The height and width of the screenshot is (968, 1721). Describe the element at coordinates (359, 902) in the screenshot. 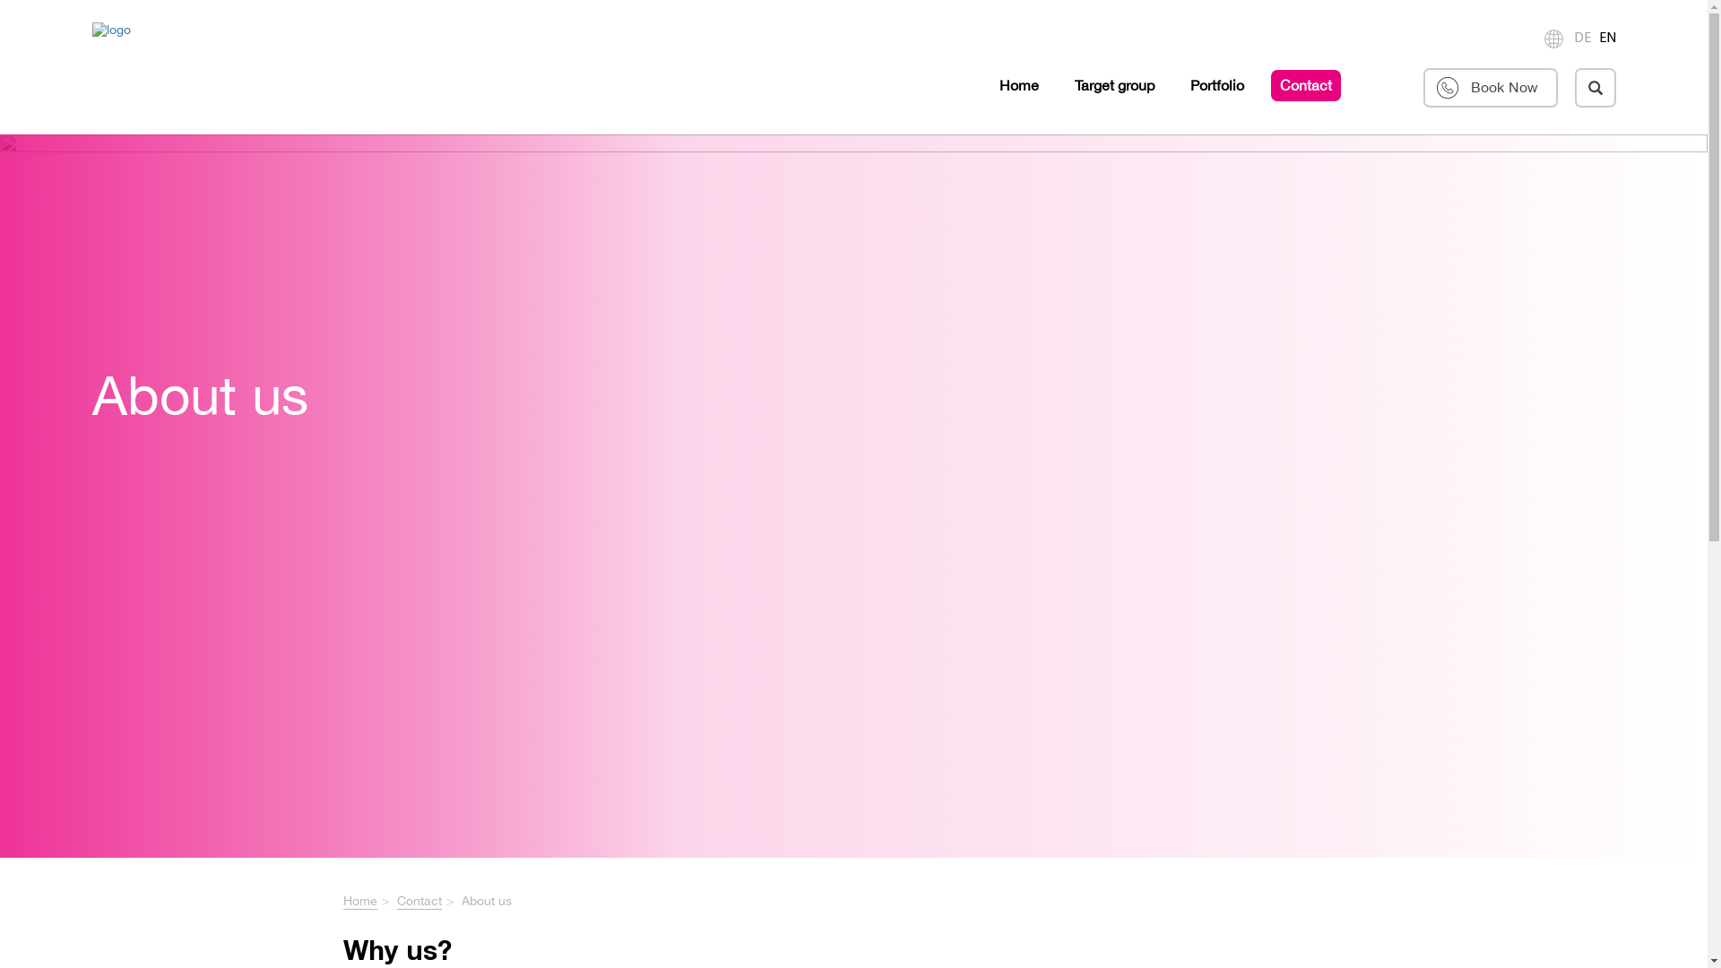

I see `Home` at that location.